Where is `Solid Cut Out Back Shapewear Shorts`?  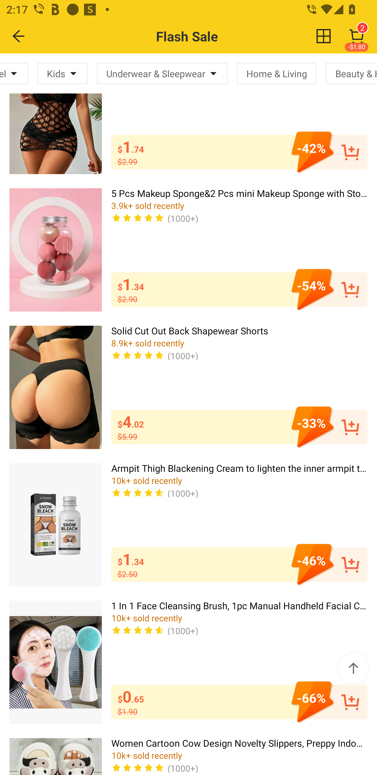
Solid Cut Out Back Shapewear Shorts is located at coordinates (56, 387).